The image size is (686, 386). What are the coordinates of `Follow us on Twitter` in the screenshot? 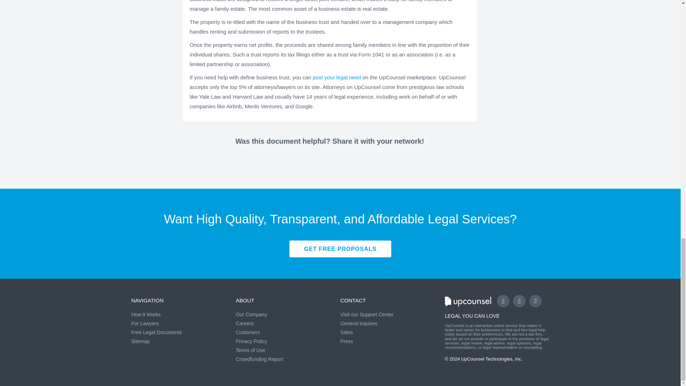 It's located at (519, 301).